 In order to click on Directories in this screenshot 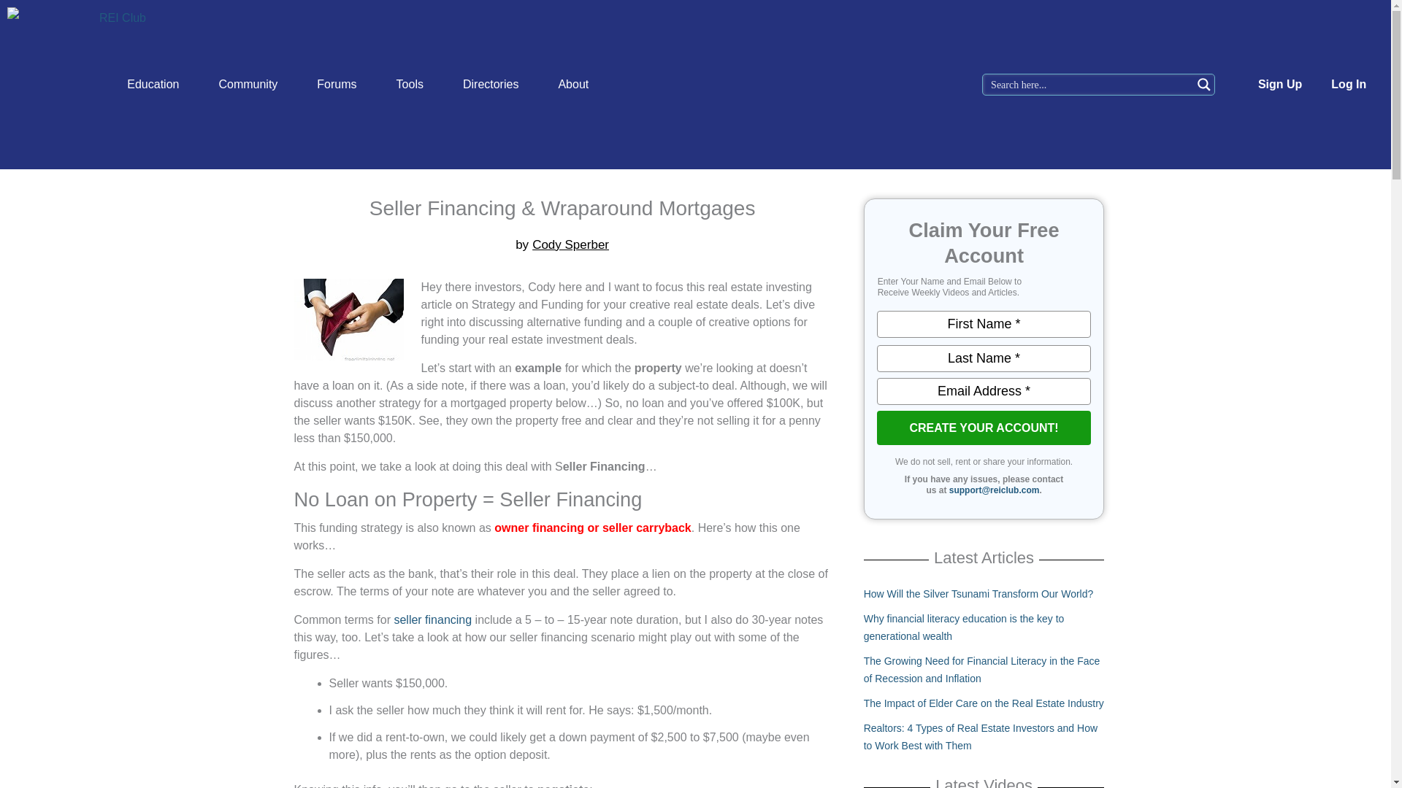, I will do `click(491, 85)`.